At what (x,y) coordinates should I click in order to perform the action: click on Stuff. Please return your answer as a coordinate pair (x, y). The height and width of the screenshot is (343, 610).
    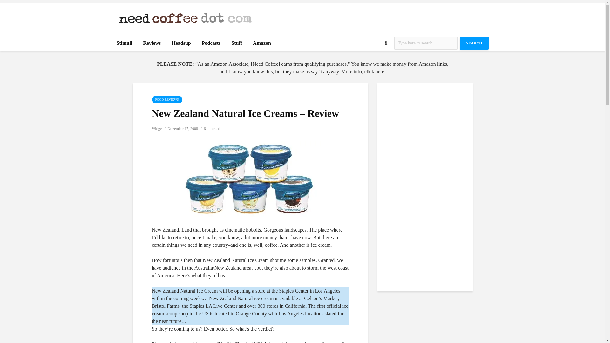
    Looking at the image, I should click on (236, 43).